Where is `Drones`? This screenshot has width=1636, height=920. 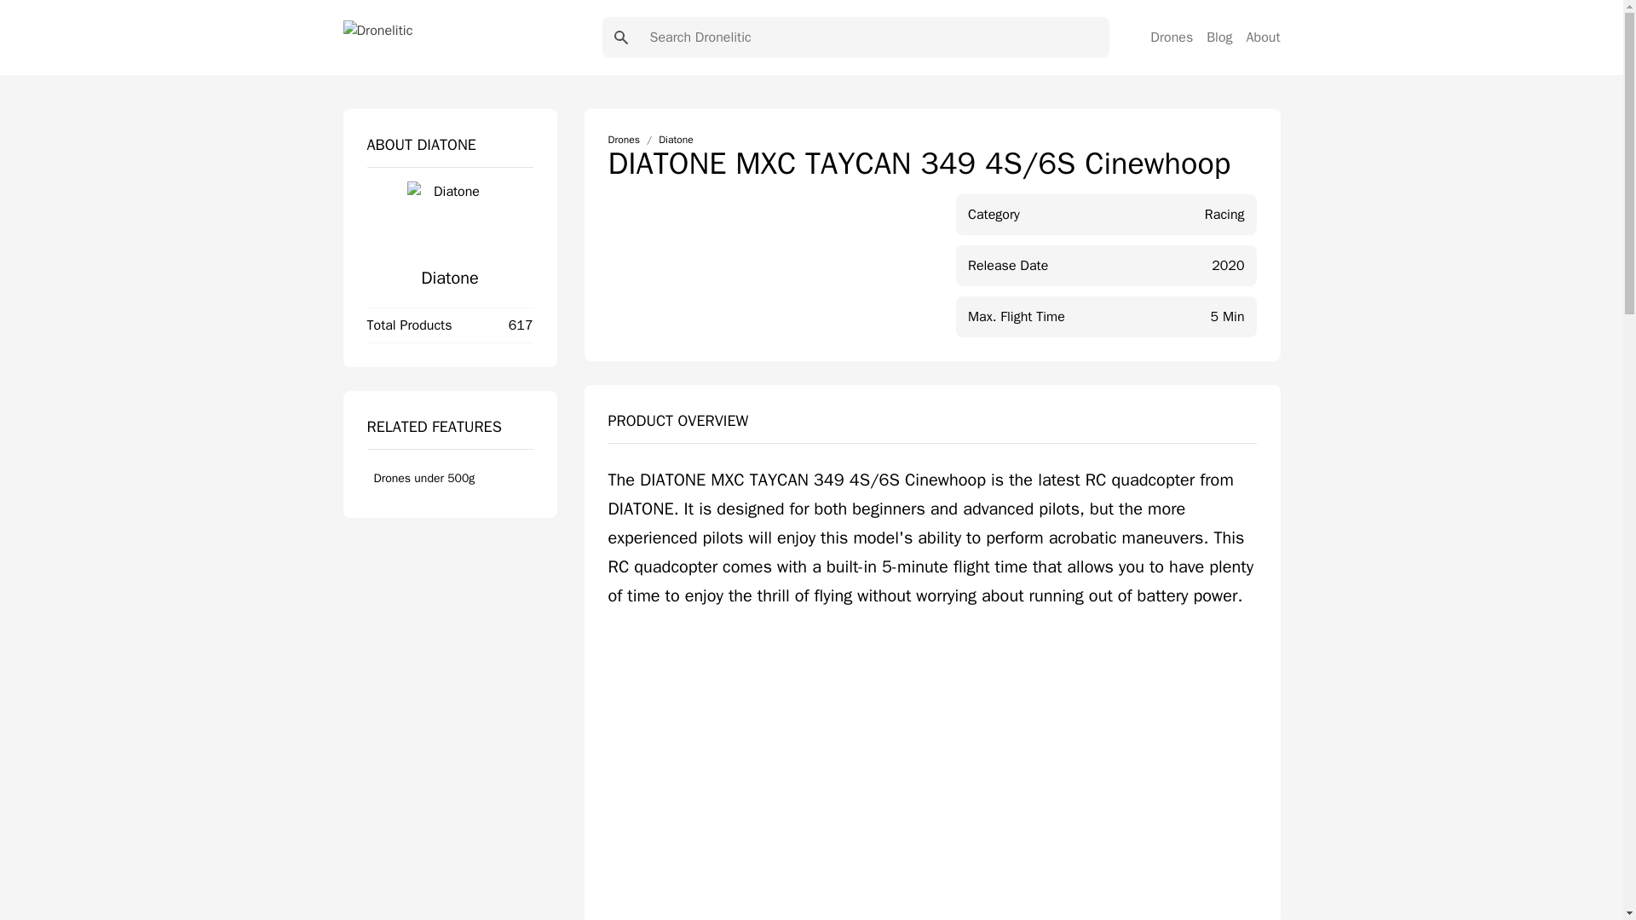 Drones is located at coordinates (1171, 37).